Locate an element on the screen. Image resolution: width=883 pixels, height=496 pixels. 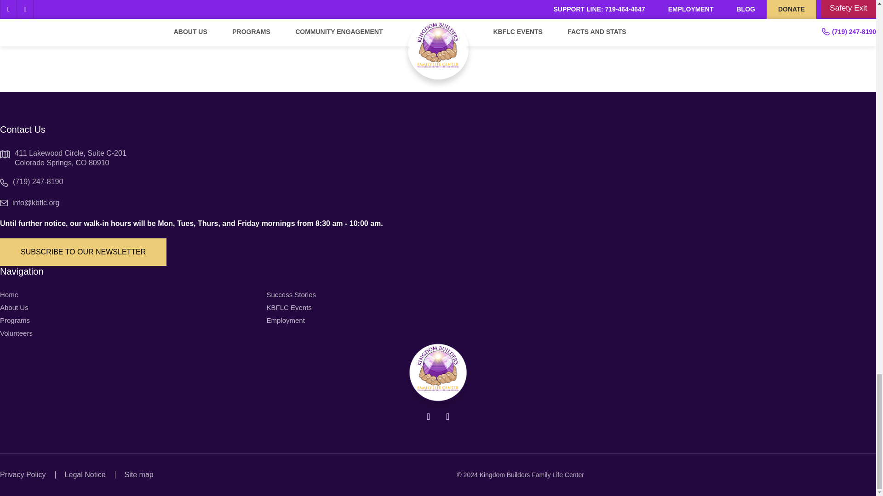
Home is located at coordinates (9, 295).